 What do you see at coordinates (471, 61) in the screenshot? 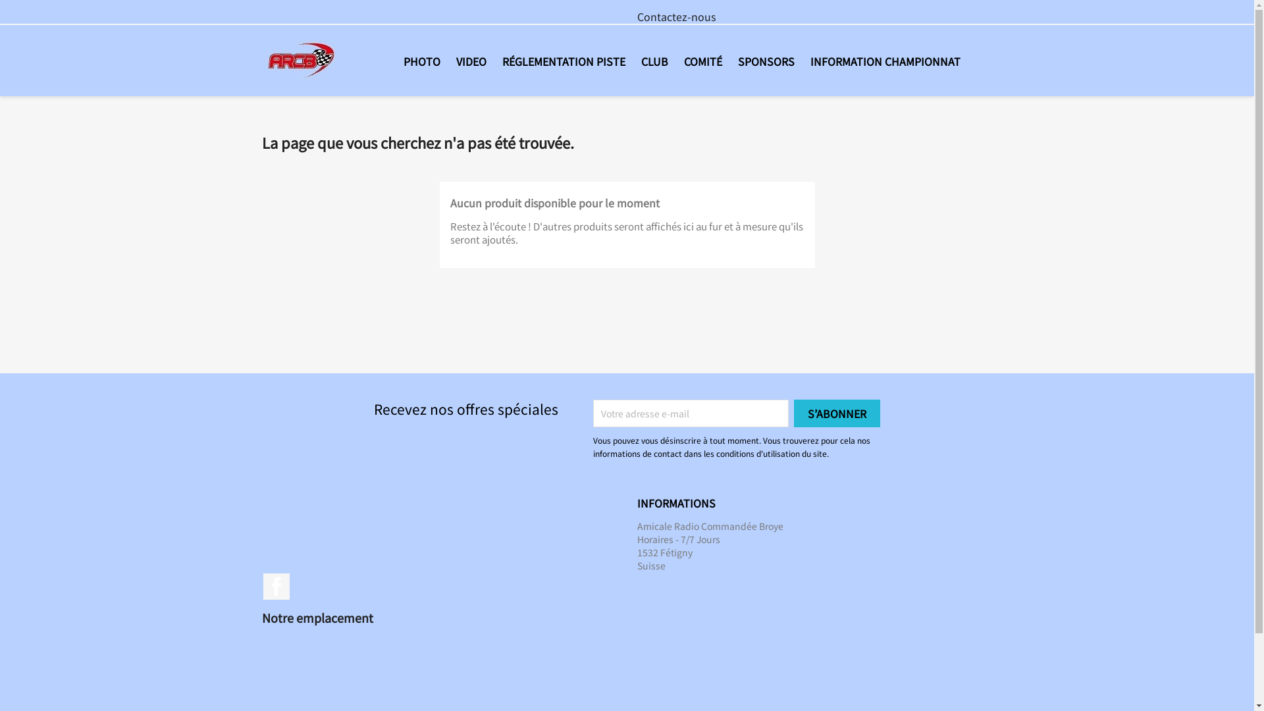
I see `VIDEO` at bounding box center [471, 61].